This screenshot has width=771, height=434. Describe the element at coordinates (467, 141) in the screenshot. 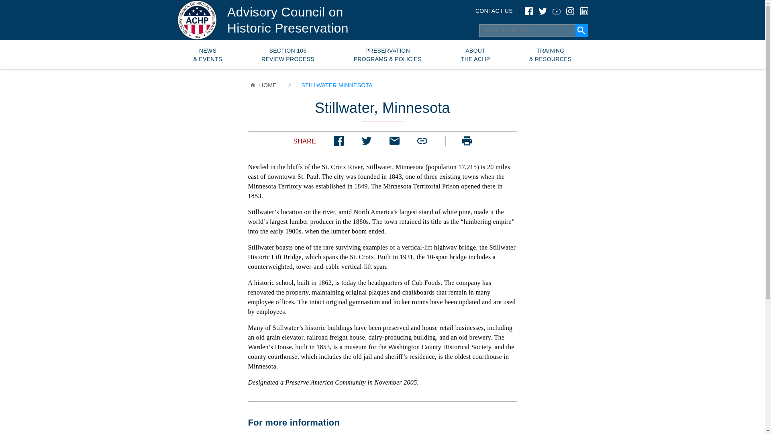

I see `Shape Created with Sketch.` at that location.